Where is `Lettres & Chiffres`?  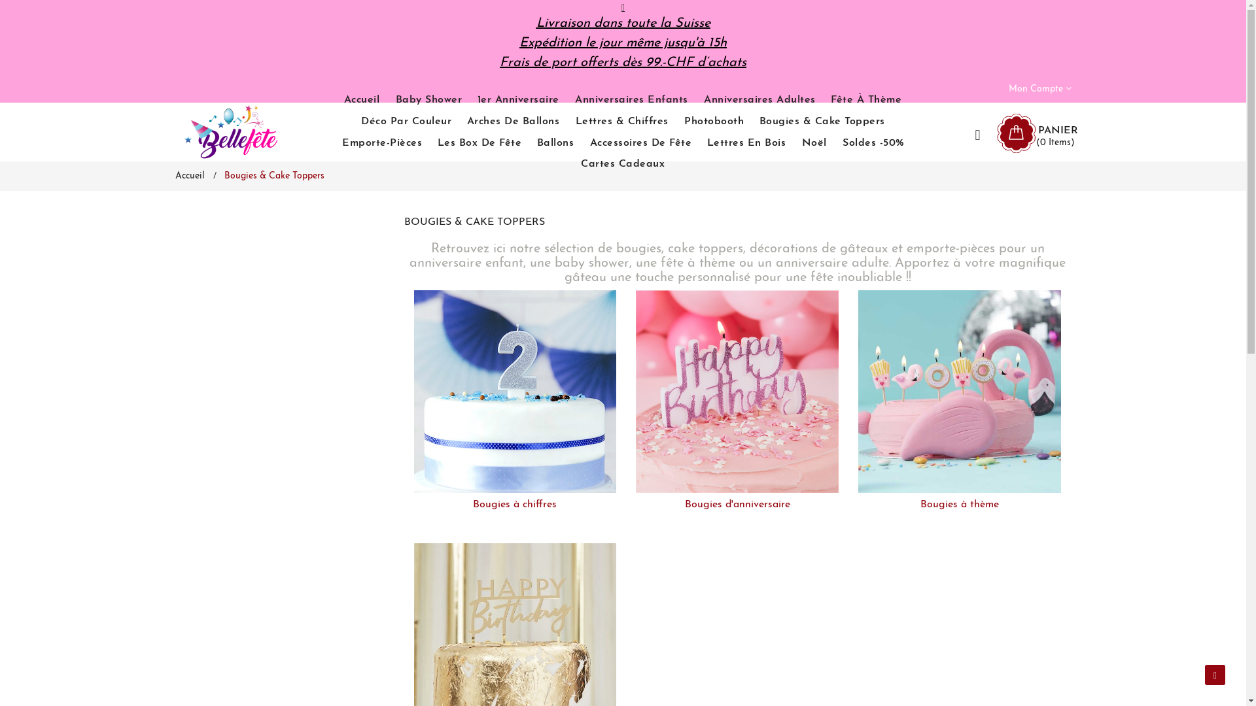
Lettres & Chiffres is located at coordinates (622, 122).